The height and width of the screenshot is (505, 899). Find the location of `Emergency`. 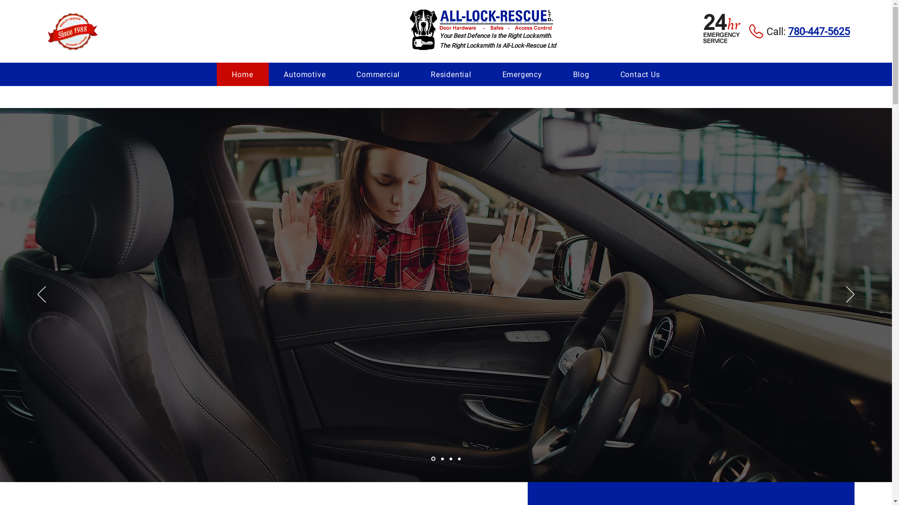

Emergency is located at coordinates (523, 74).